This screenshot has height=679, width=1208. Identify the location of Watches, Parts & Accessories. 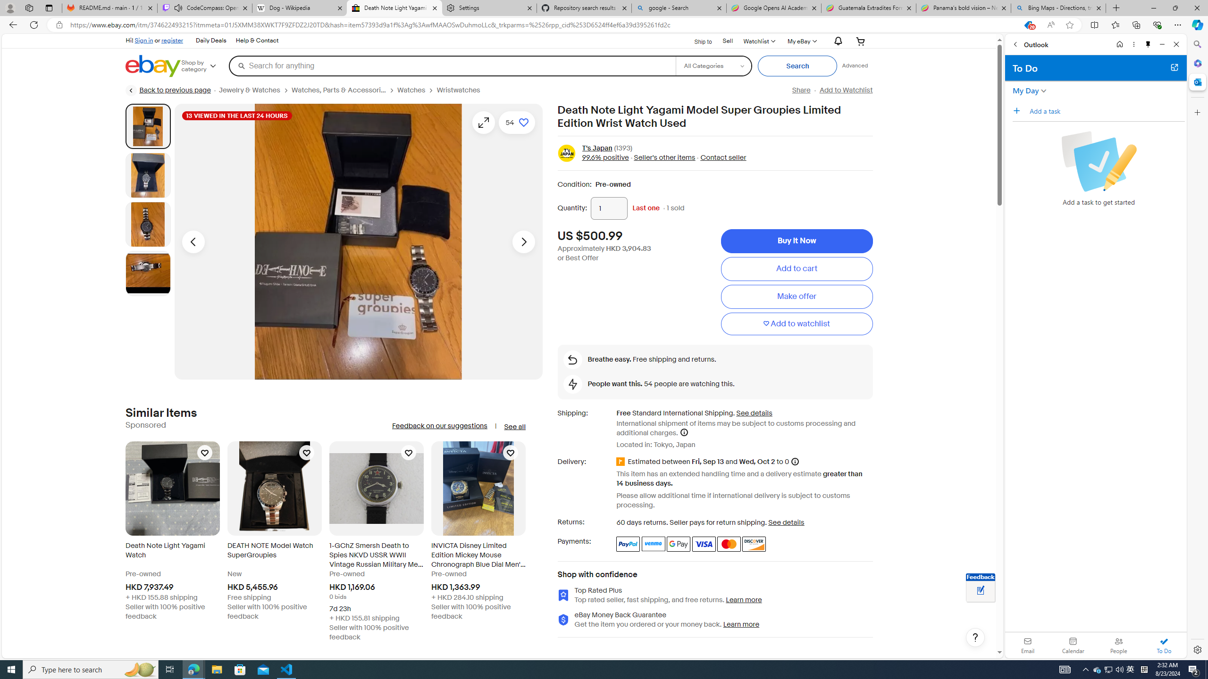
(339, 90).